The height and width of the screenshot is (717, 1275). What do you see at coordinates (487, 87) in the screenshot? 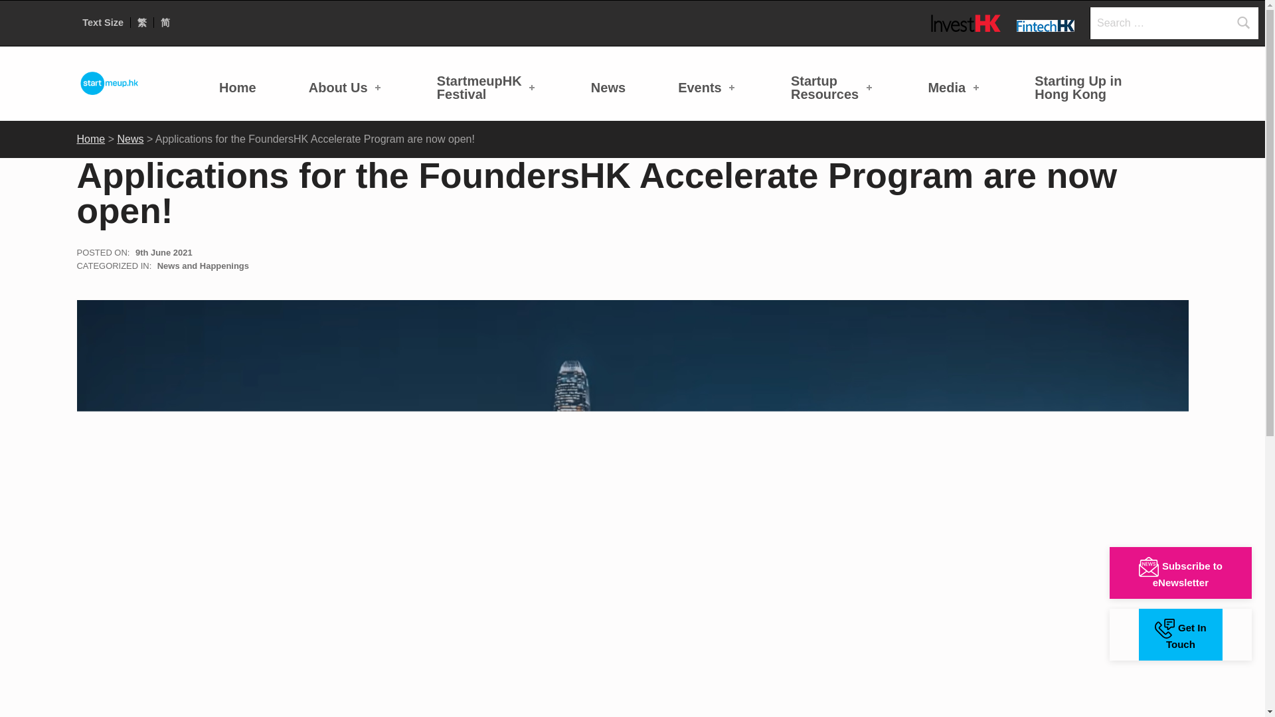
I see `Search` at bounding box center [487, 87].